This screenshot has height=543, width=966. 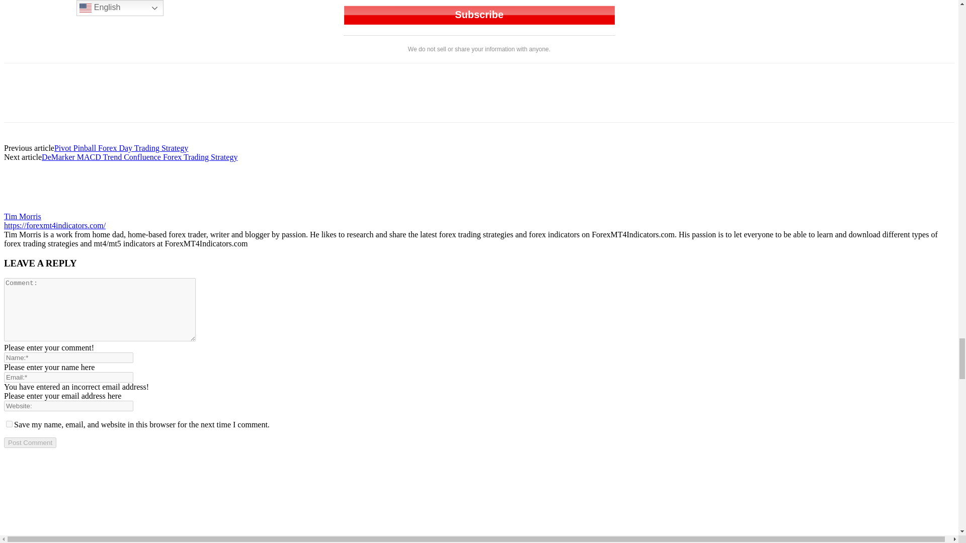 What do you see at coordinates (9, 424) in the screenshot?
I see `yes` at bounding box center [9, 424].